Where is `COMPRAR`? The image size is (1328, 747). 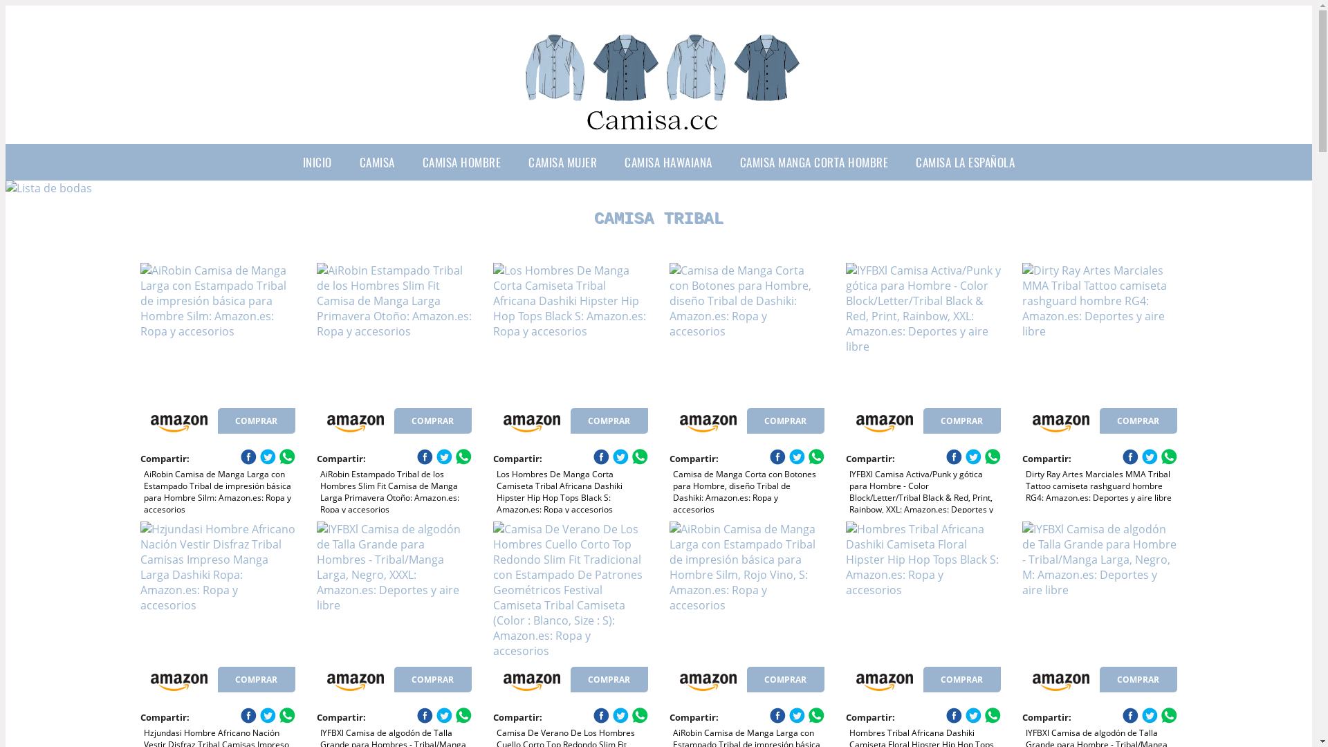
COMPRAR is located at coordinates (786, 679).